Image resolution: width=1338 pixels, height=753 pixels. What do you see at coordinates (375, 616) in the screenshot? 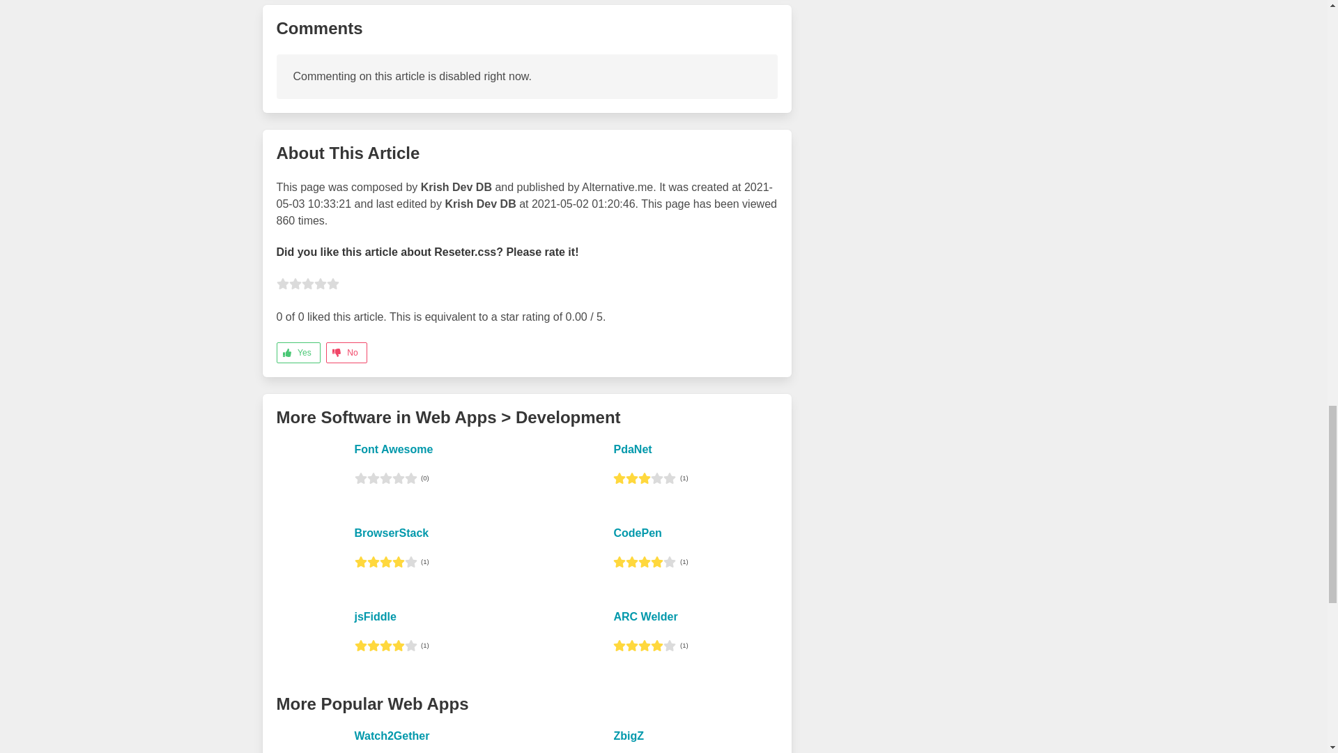
I see `jsFiddle` at bounding box center [375, 616].